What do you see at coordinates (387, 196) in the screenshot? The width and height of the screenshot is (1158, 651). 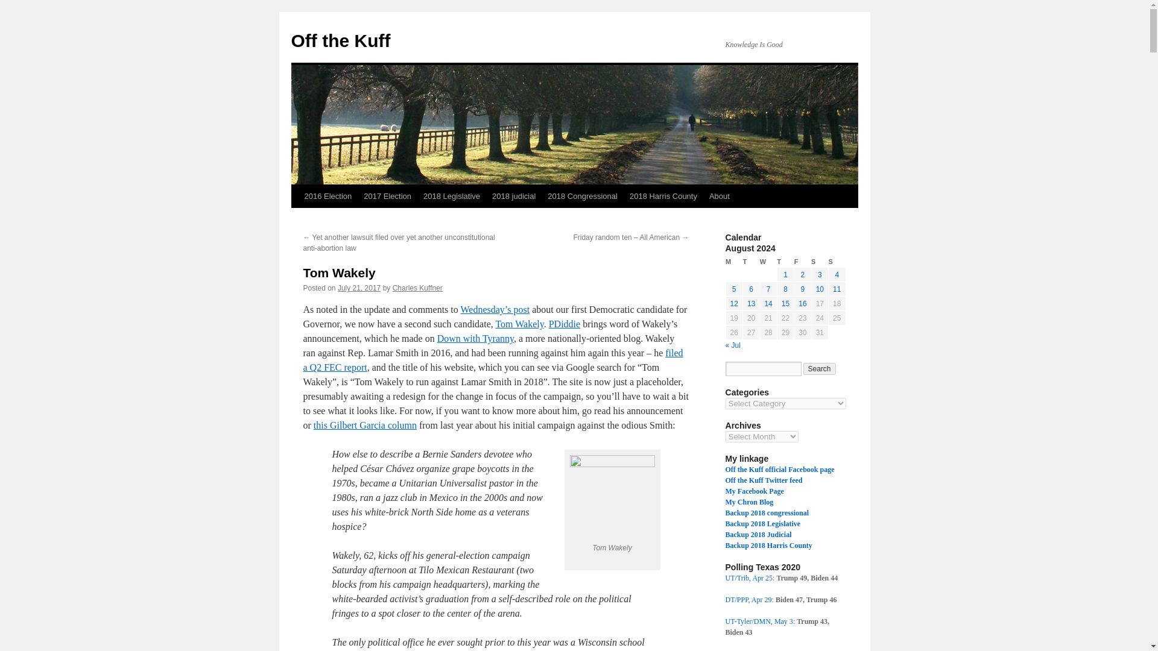 I see `2017 Election` at bounding box center [387, 196].